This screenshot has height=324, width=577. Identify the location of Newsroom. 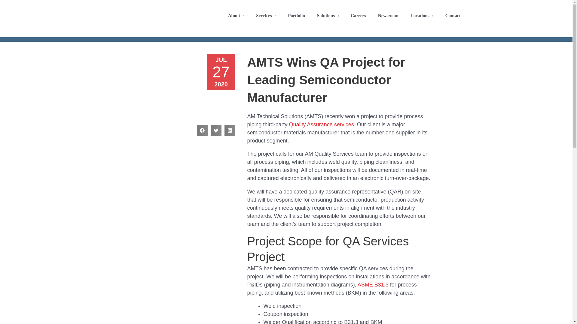
(388, 16).